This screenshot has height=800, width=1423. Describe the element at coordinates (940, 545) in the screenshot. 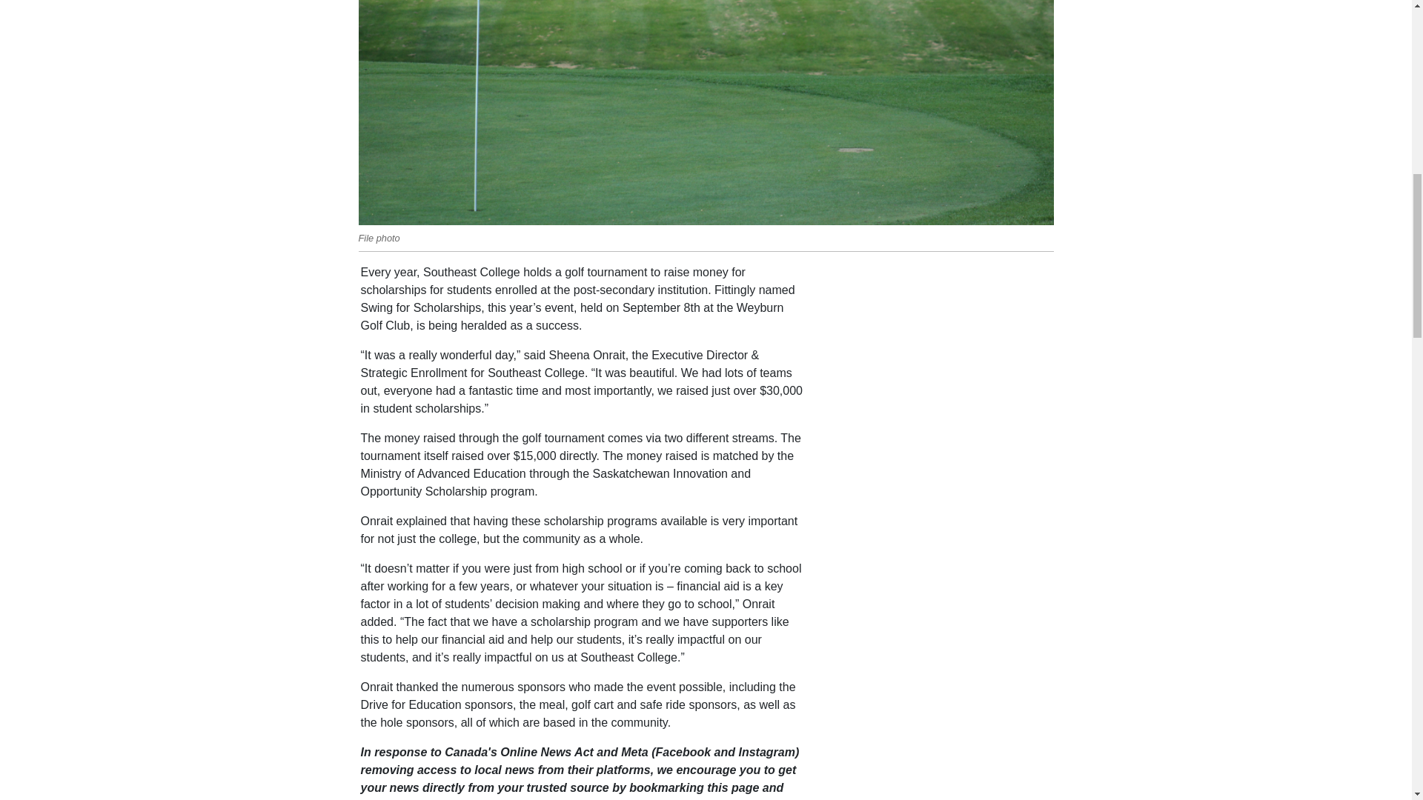

I see `3rd party ad content` at that location.